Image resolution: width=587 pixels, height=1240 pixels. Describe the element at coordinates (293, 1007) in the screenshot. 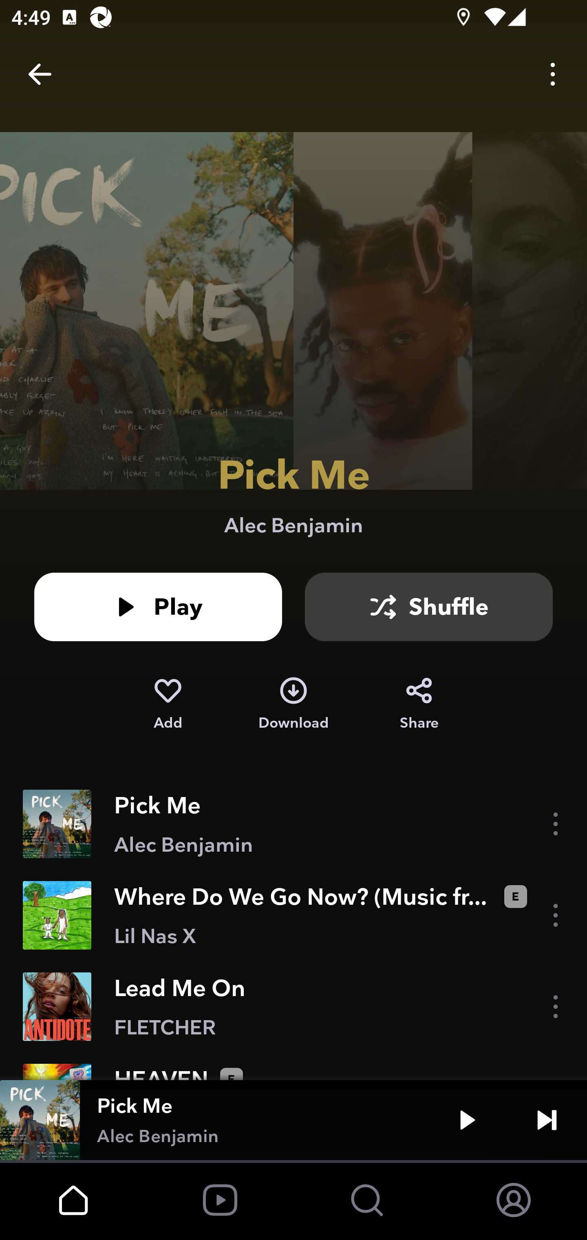

I see `Lead Me On FLETCHER` at that location.